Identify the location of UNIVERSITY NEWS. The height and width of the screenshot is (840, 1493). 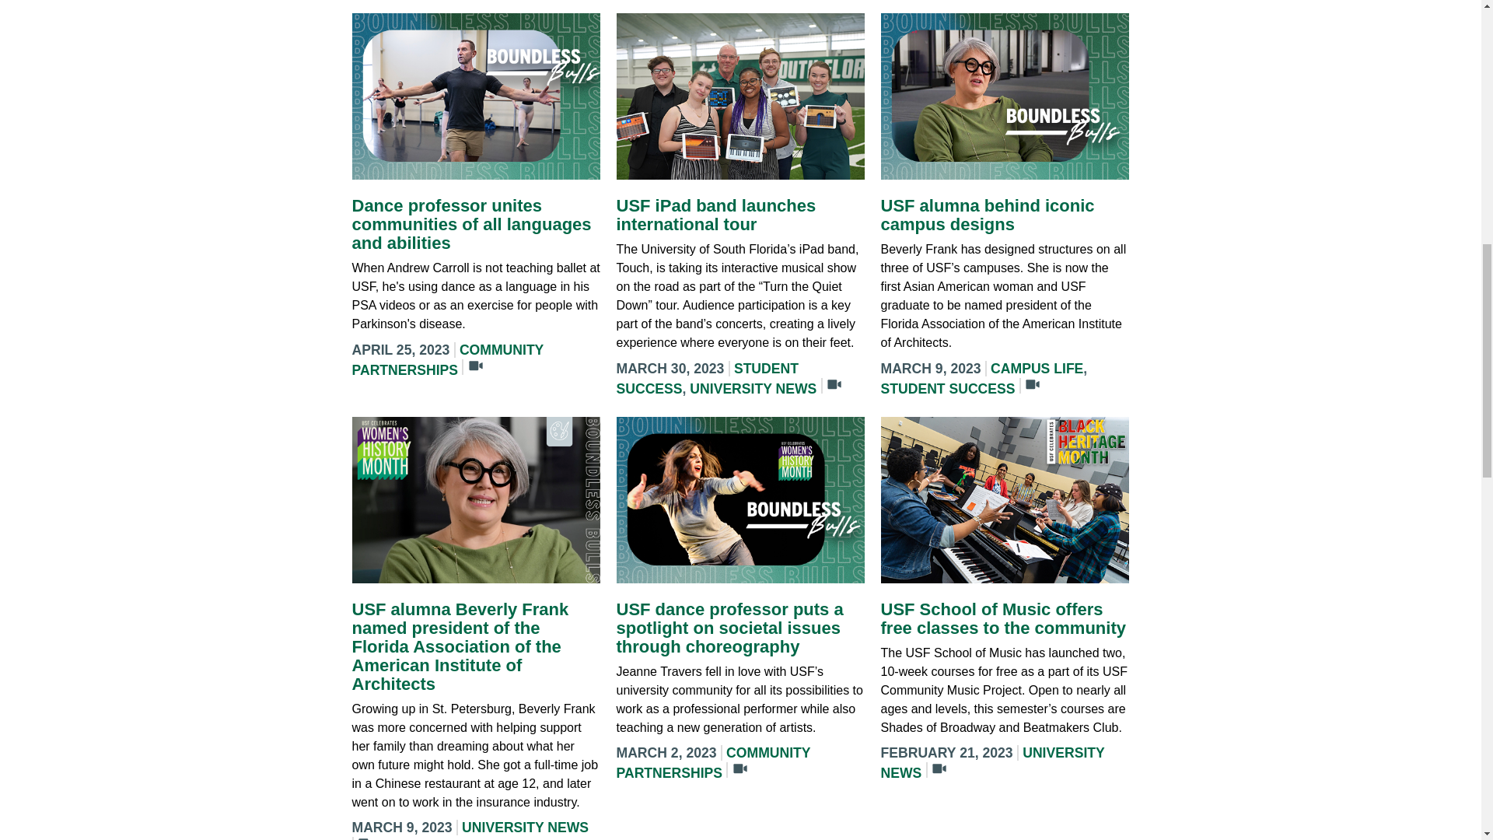
(753, 389).